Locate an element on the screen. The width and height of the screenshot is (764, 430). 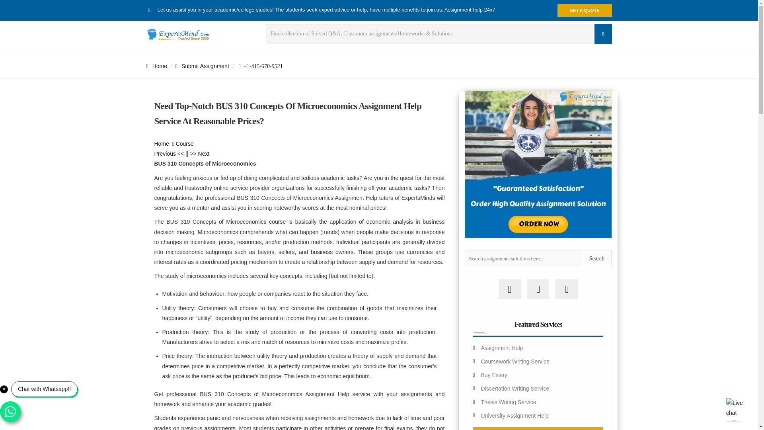
Next is located at coordinates (204, 154).